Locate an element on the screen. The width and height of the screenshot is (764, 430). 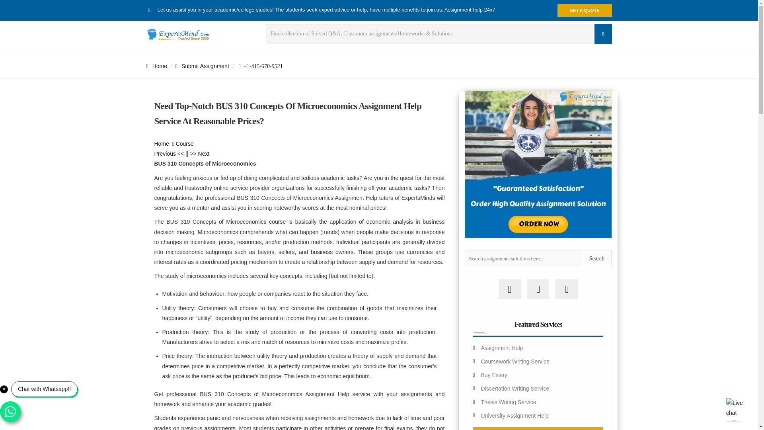
Next is located at coordinates (204, 154).